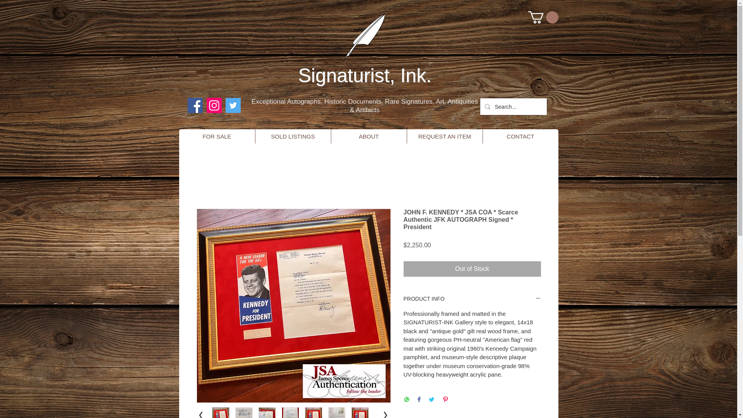  I want to click on Signaturist, Ink., so click(365, 75).